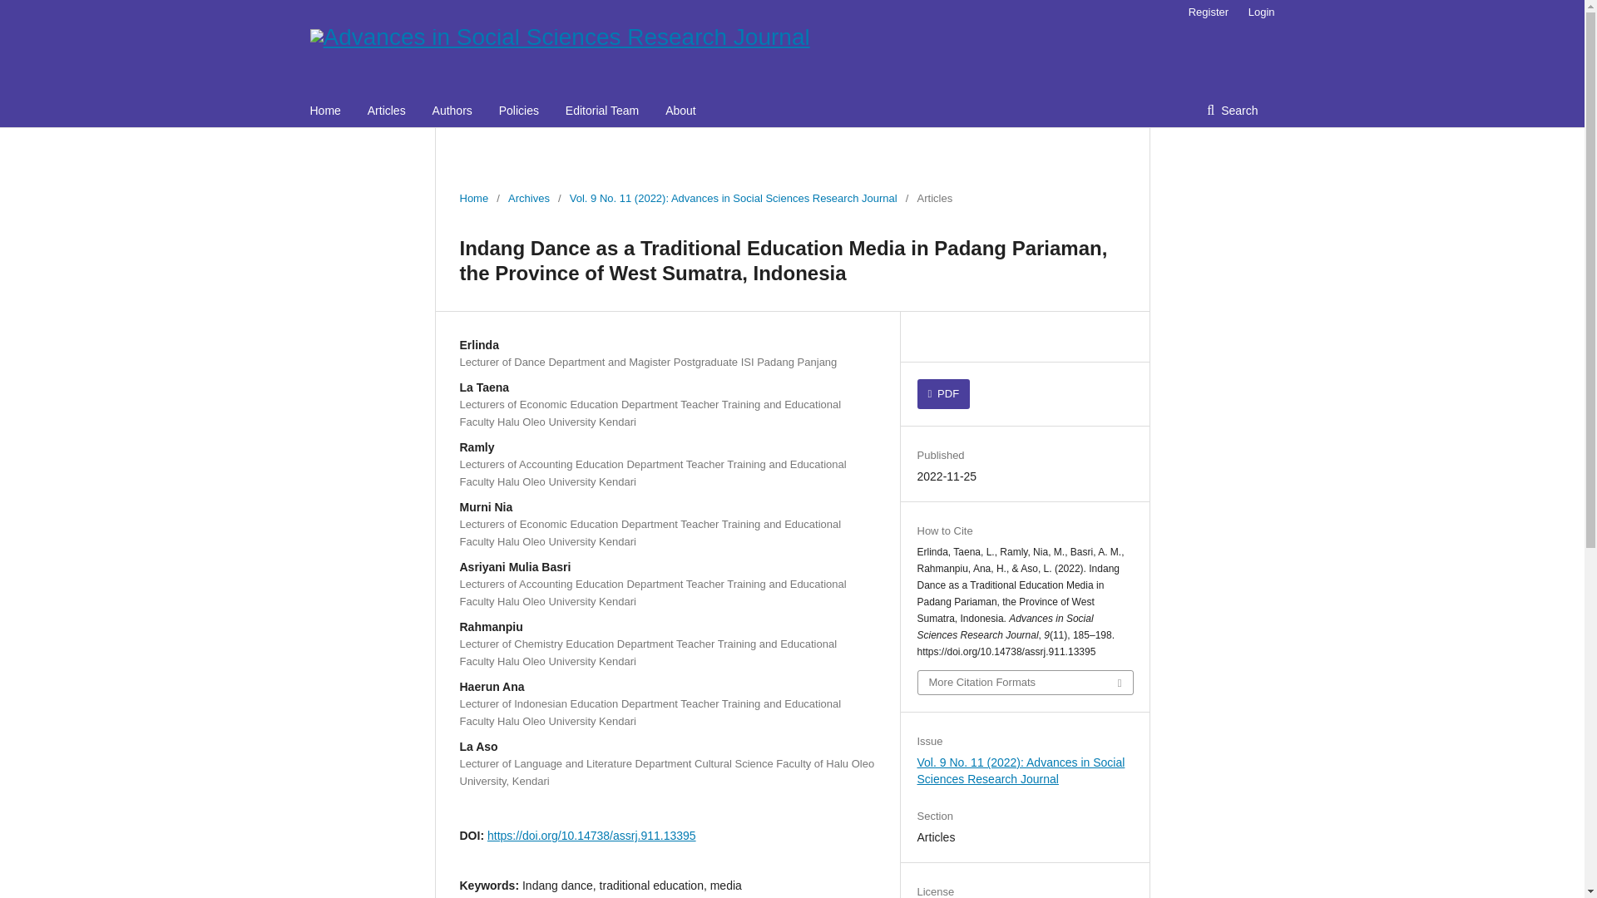  I want to click on Register, so click(1208, 12).